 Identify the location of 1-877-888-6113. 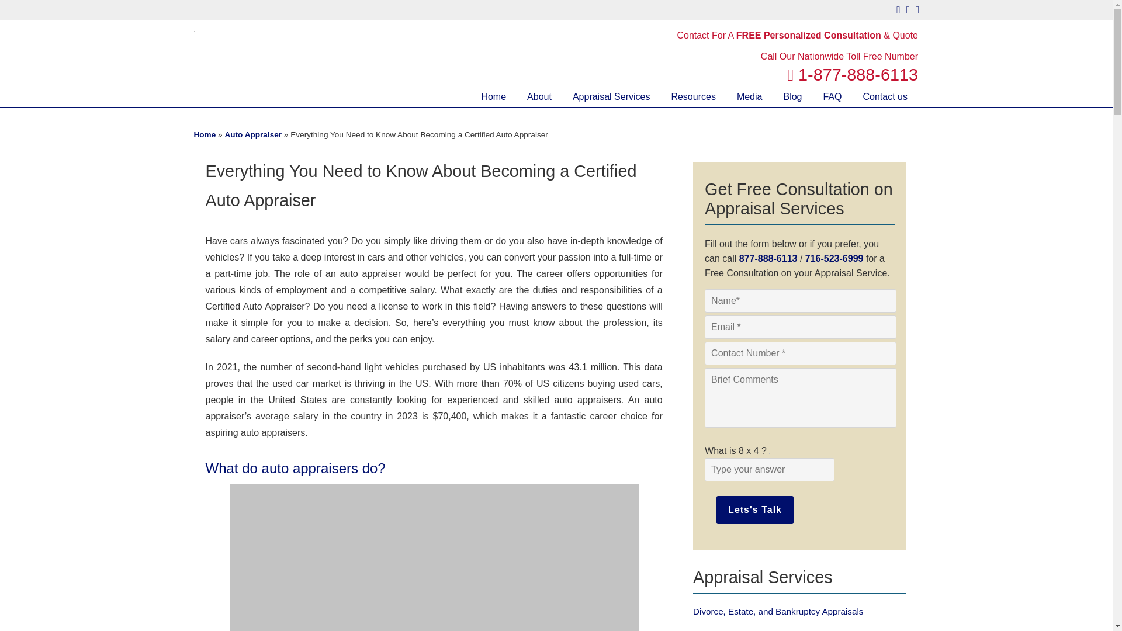
(852, 75).